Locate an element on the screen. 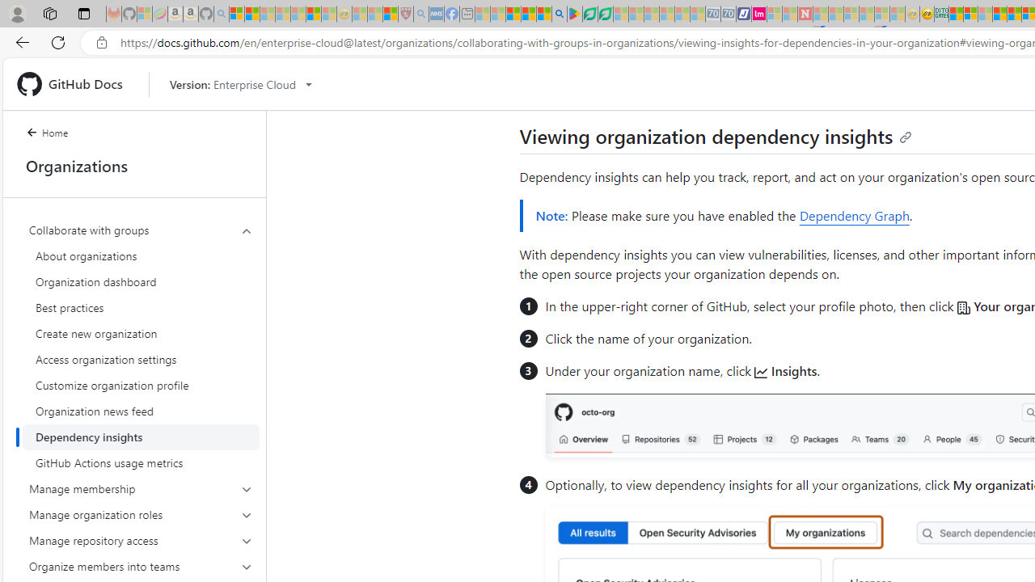 This screenshot has width=1035, height=582. Manage repository access is located at coordinates (141, 540).